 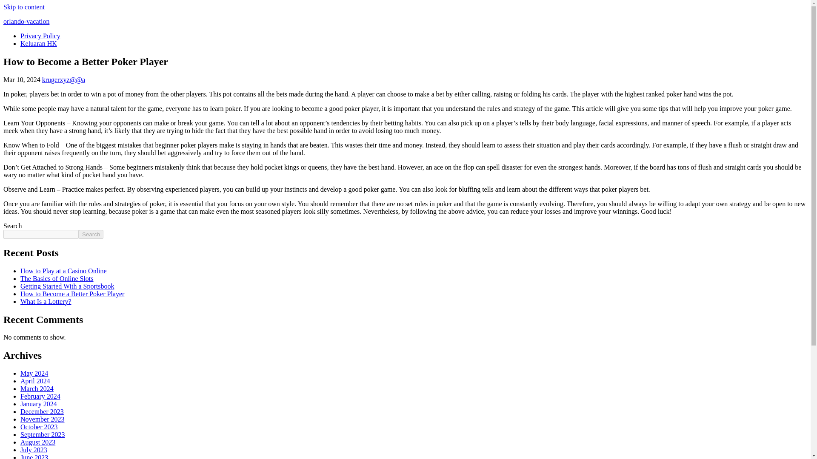 What do you see at coordinates (46, 301) in the screenshot?
I see `What Is a Lottery?` at bounding box center [46, 301].